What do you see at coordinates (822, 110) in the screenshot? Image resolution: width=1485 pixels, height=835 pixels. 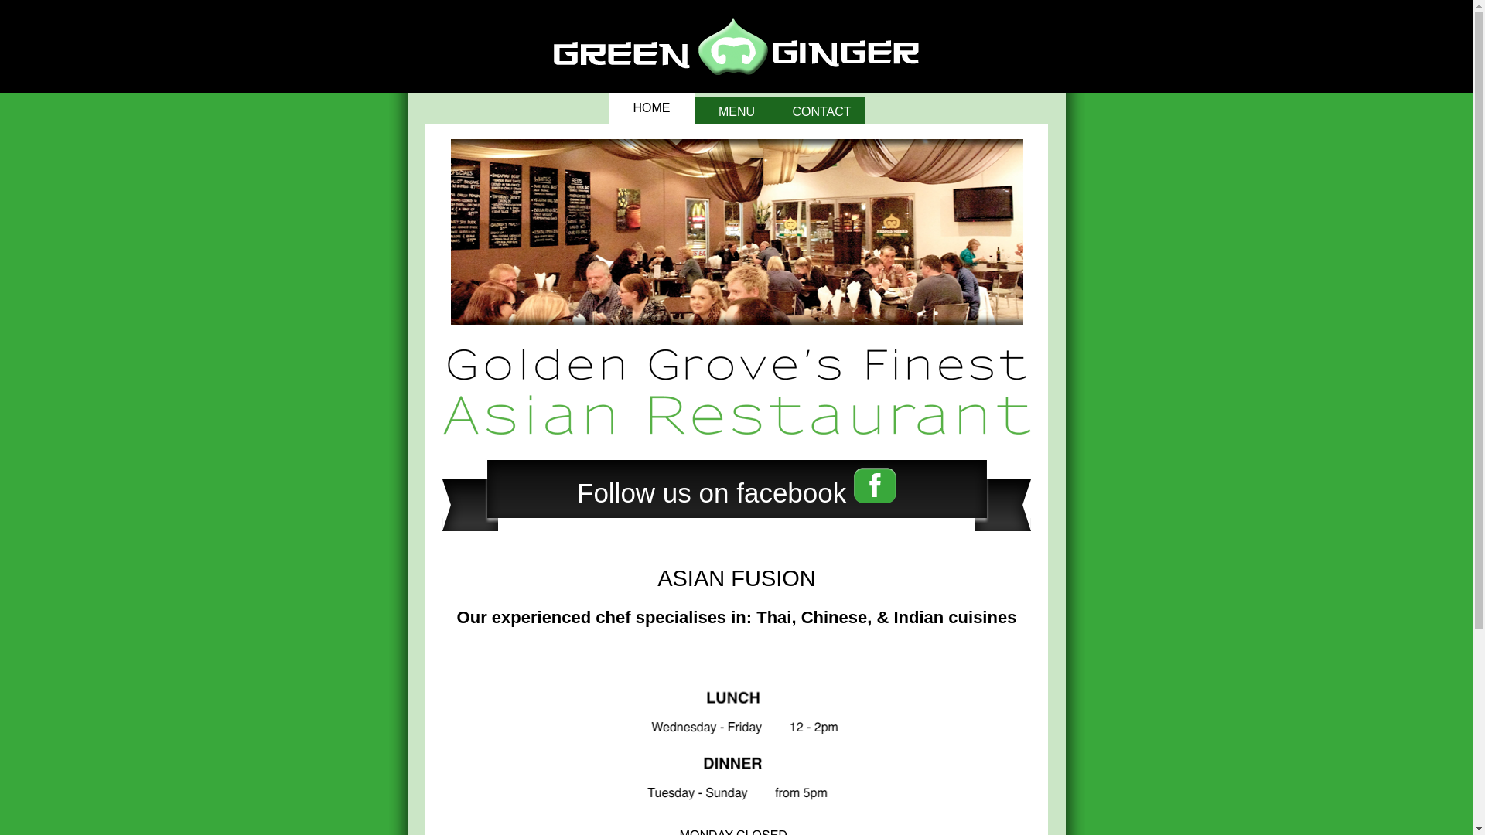 I see `CONTACT` at bounding box center [822, 110].